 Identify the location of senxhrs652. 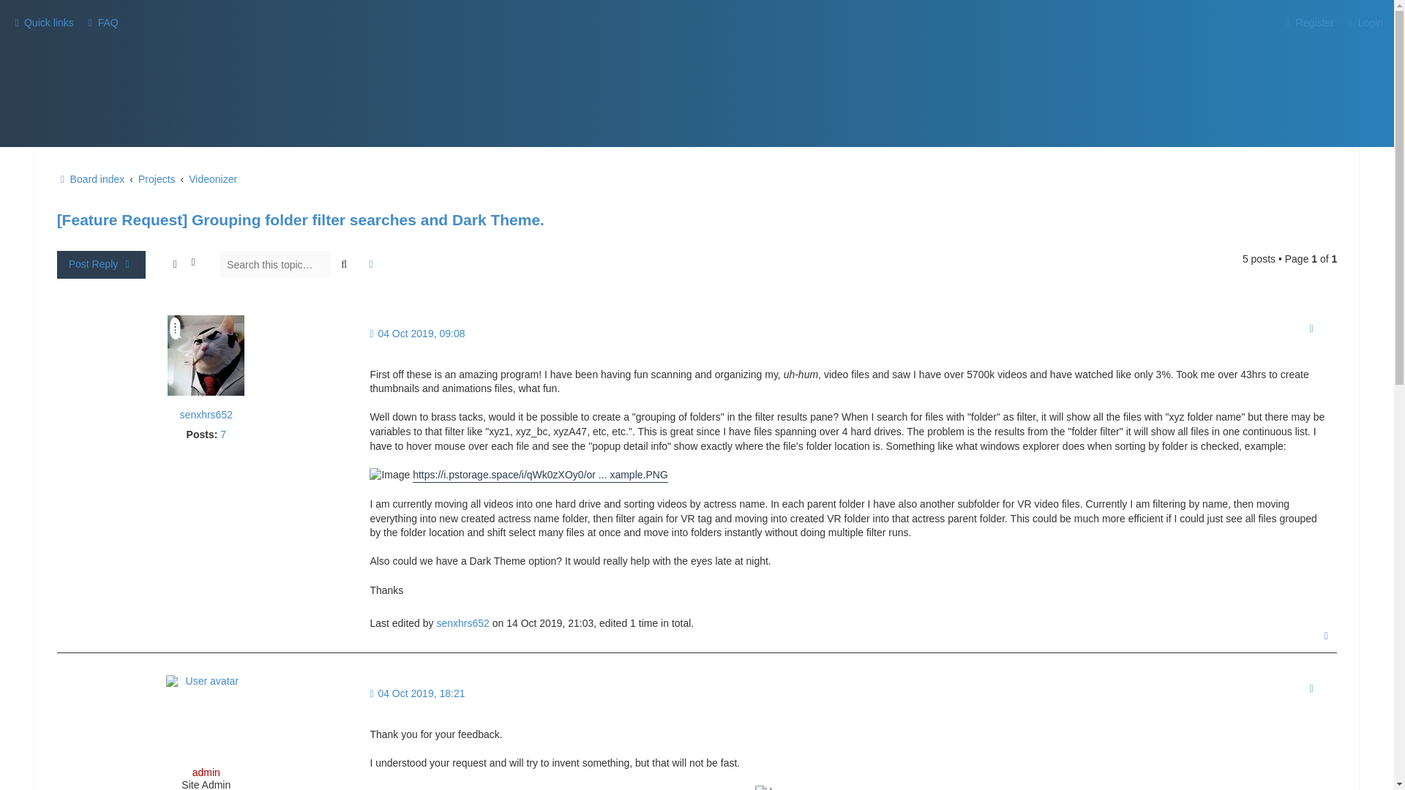
(206, 415).